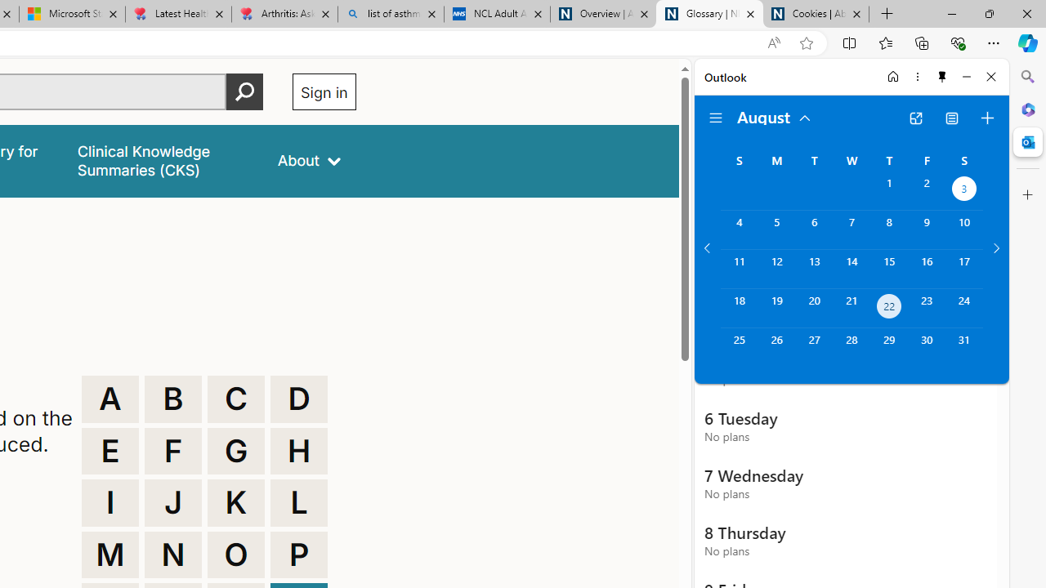 This screenshot has height=588, width=1046. What do you see at coordinates (889, 229) in the screenshot?
I see `Thursday, August 8, 2024. ` at bounding box center [889, 229].